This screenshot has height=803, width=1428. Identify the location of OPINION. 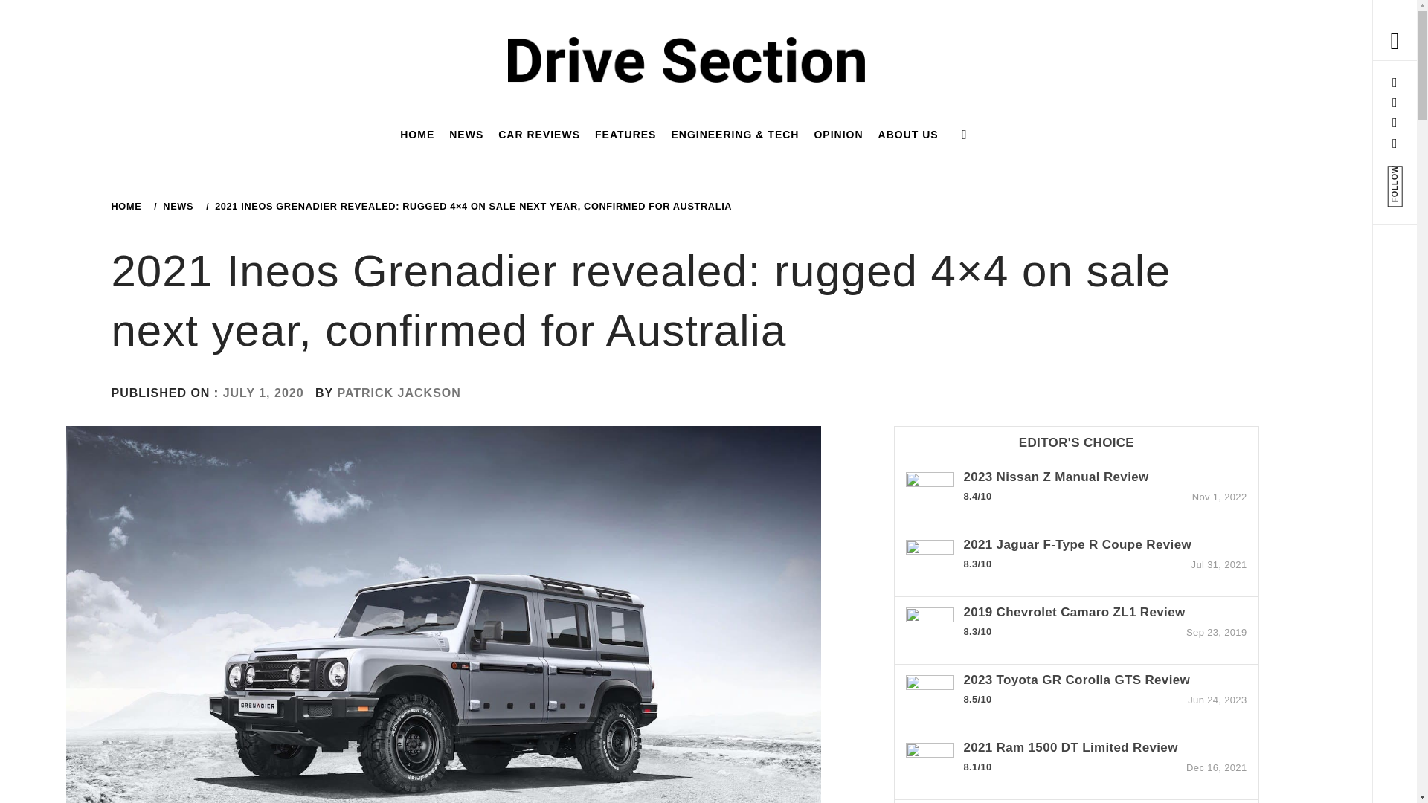
(837, 134).